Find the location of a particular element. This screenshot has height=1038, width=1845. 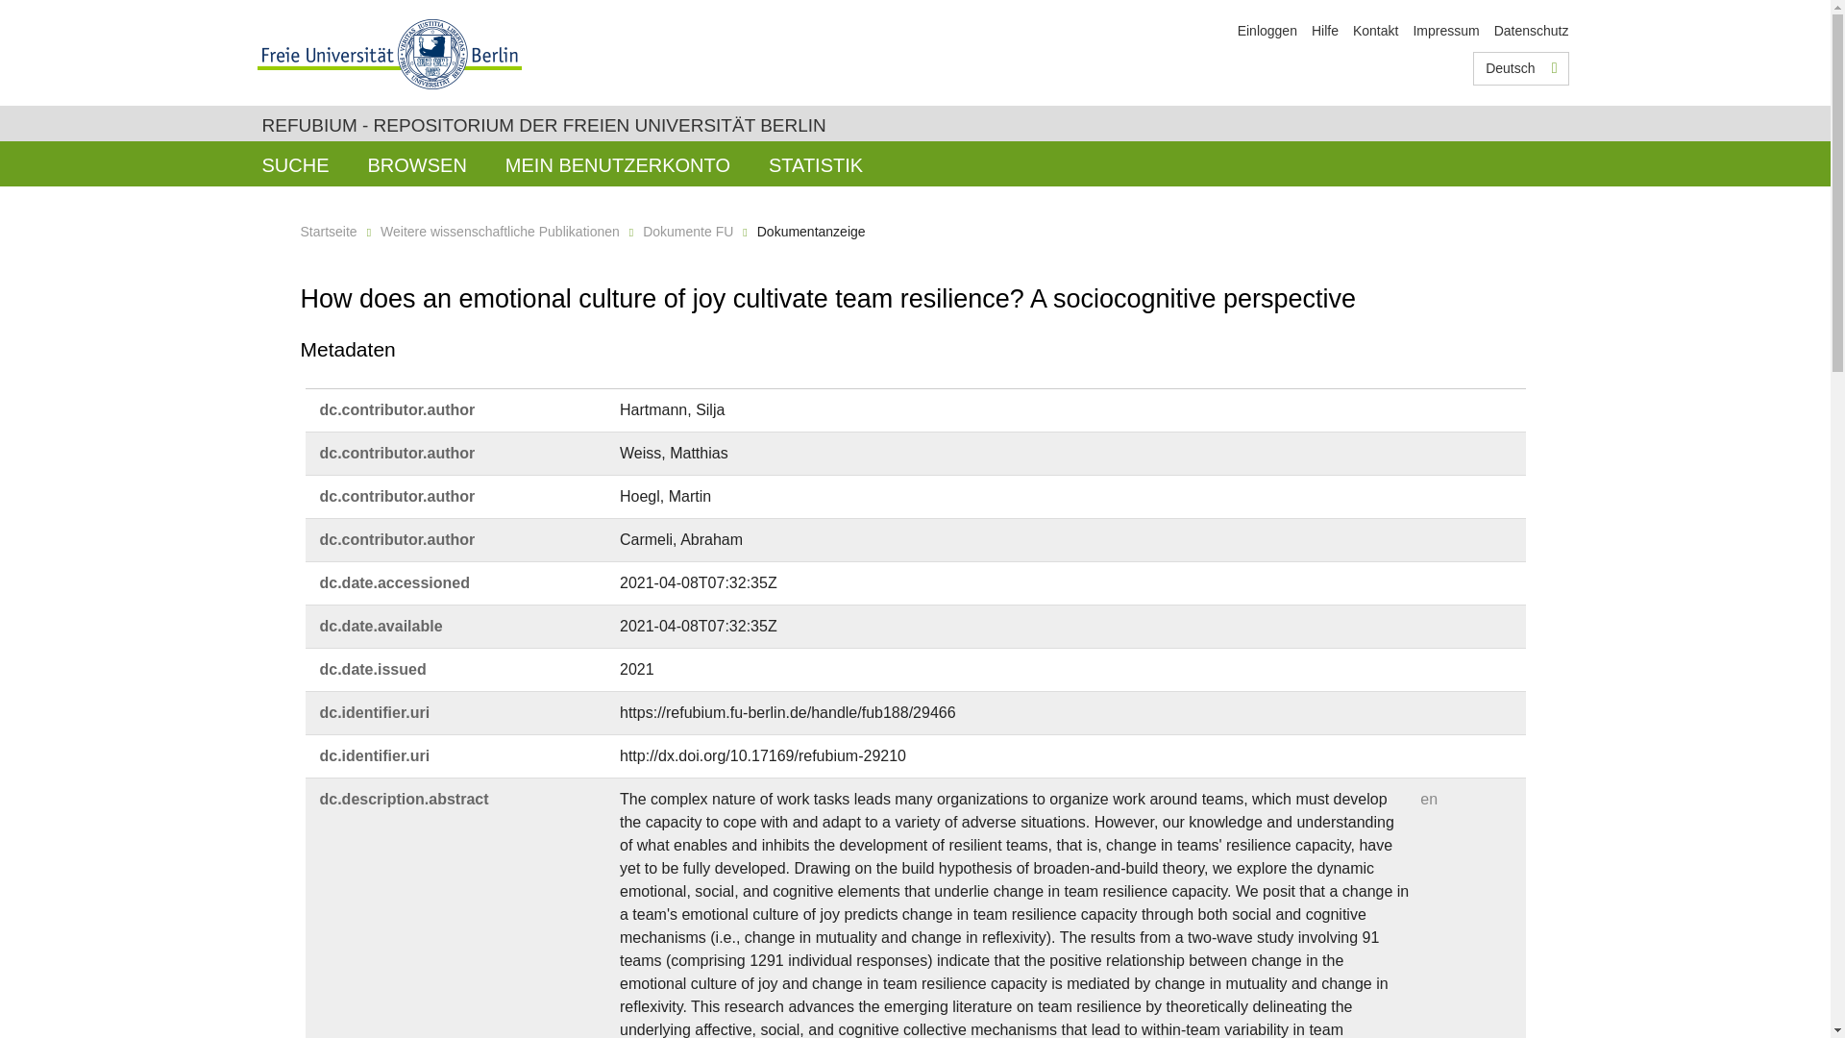

SUCHE is located at coordinates (294, 163).